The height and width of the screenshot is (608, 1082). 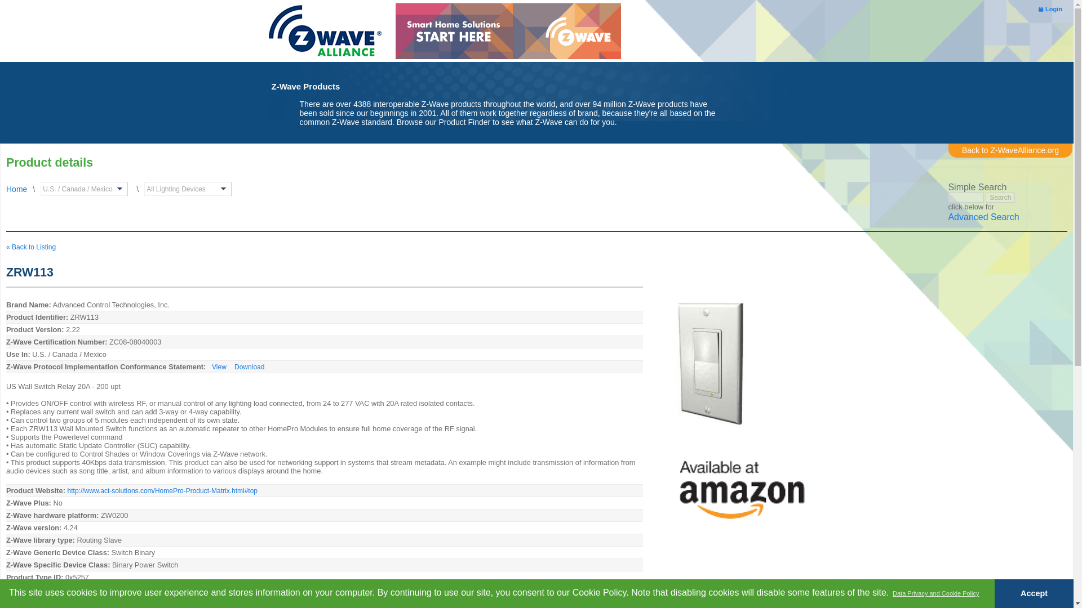 I want to click on Login, so click(x=1050, y=8).